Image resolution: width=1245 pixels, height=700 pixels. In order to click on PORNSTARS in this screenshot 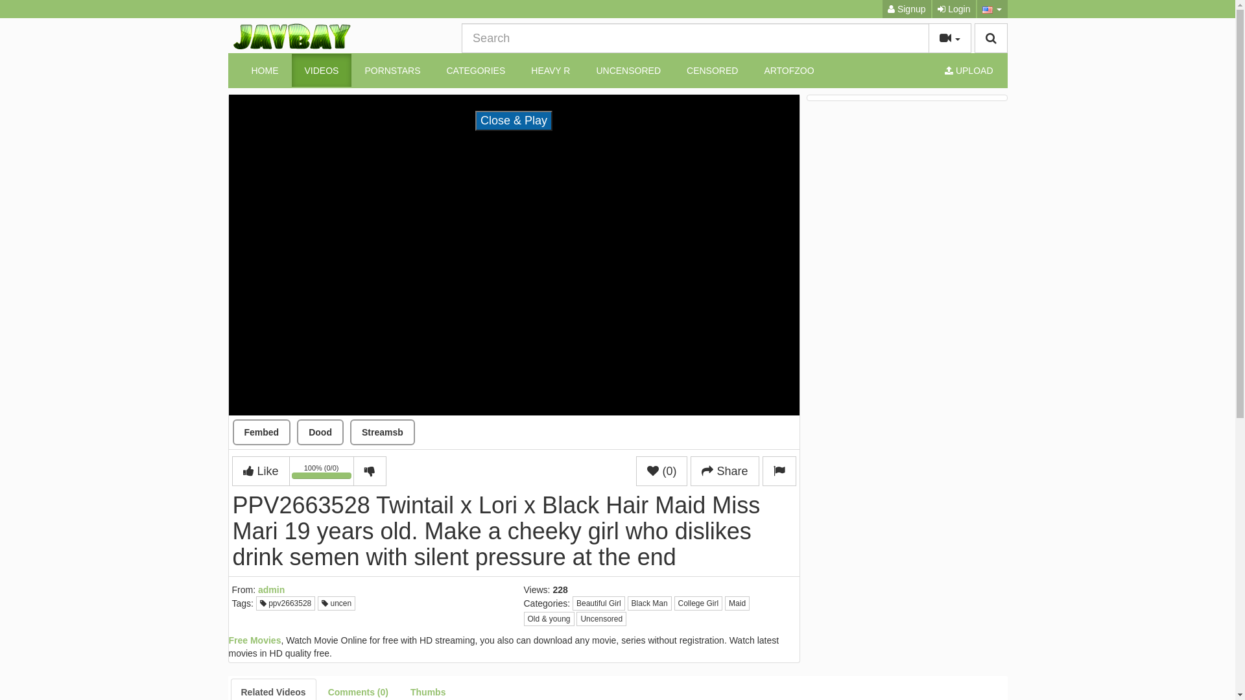, I will do `click(392, 70)`.